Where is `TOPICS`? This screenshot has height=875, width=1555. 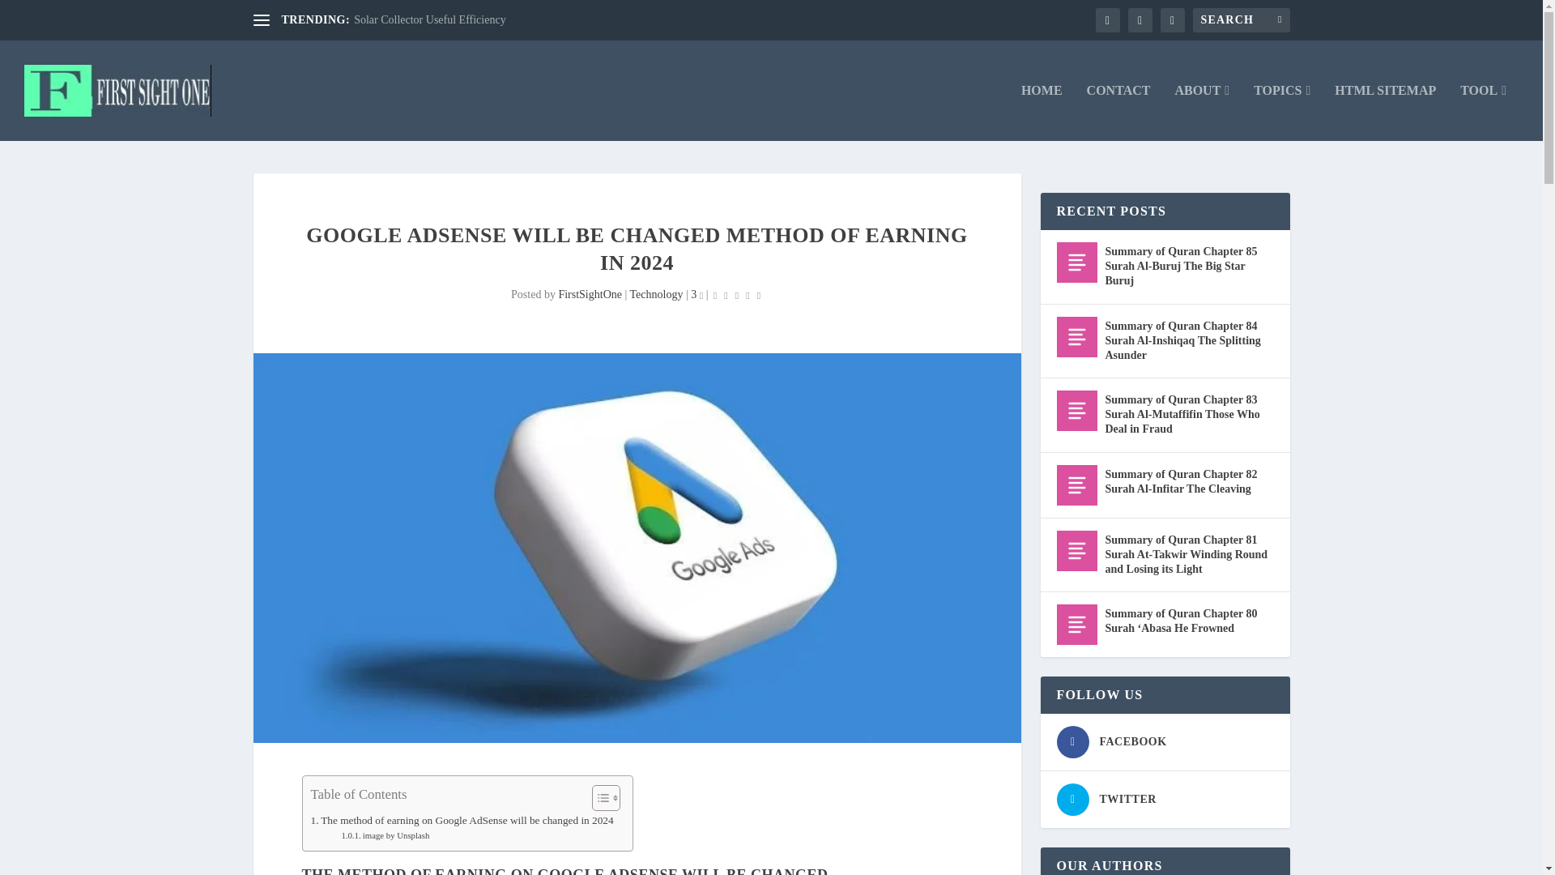 TOPICS is located at coordinates (1281, 112).